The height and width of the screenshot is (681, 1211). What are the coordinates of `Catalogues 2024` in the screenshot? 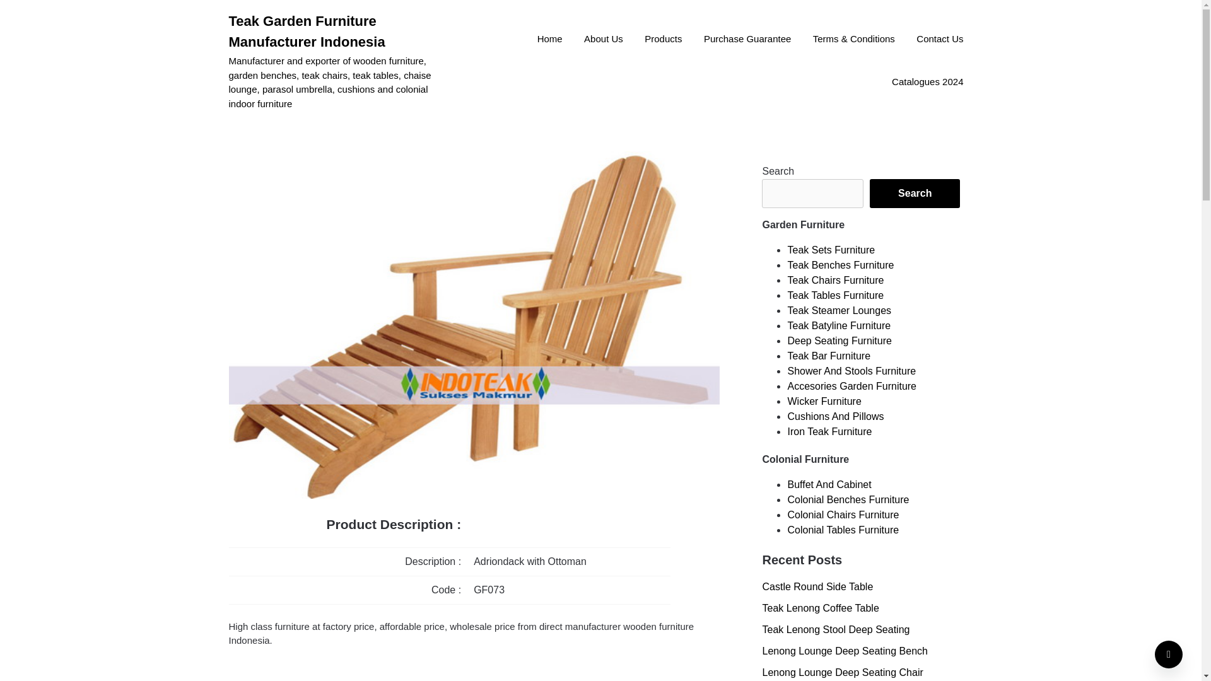 It's located at (927, 82).